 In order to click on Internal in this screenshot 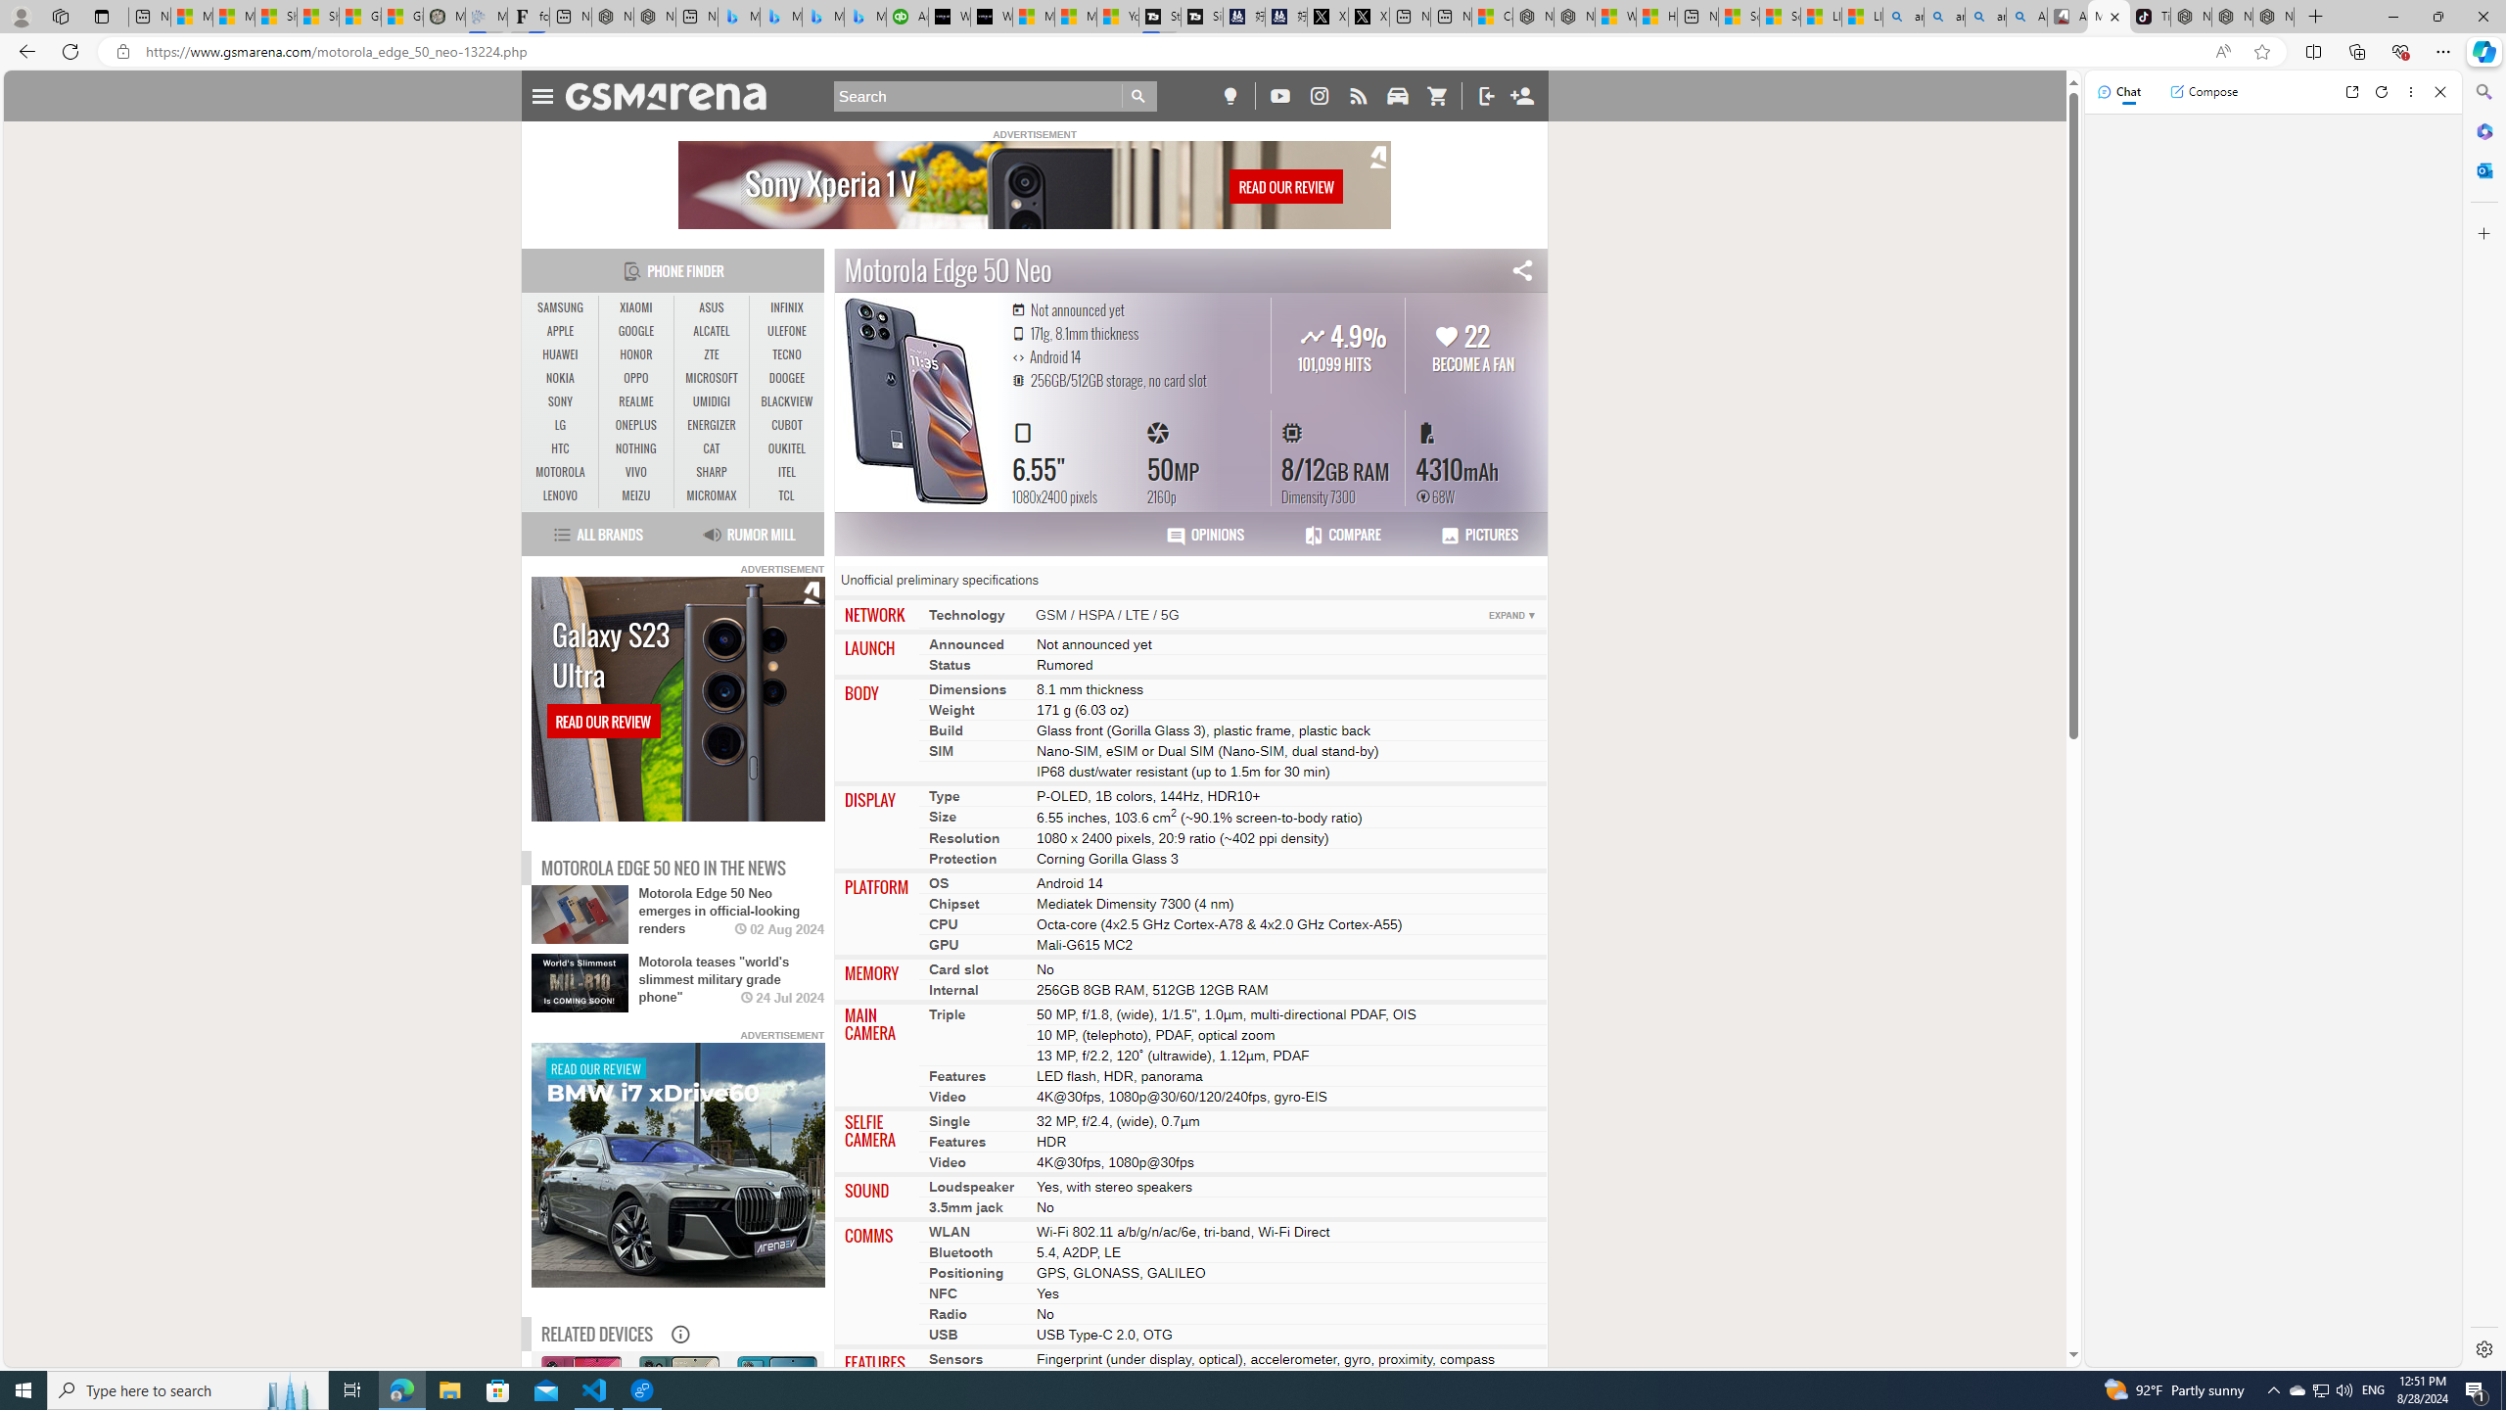, I will do `click(953, 989)`.